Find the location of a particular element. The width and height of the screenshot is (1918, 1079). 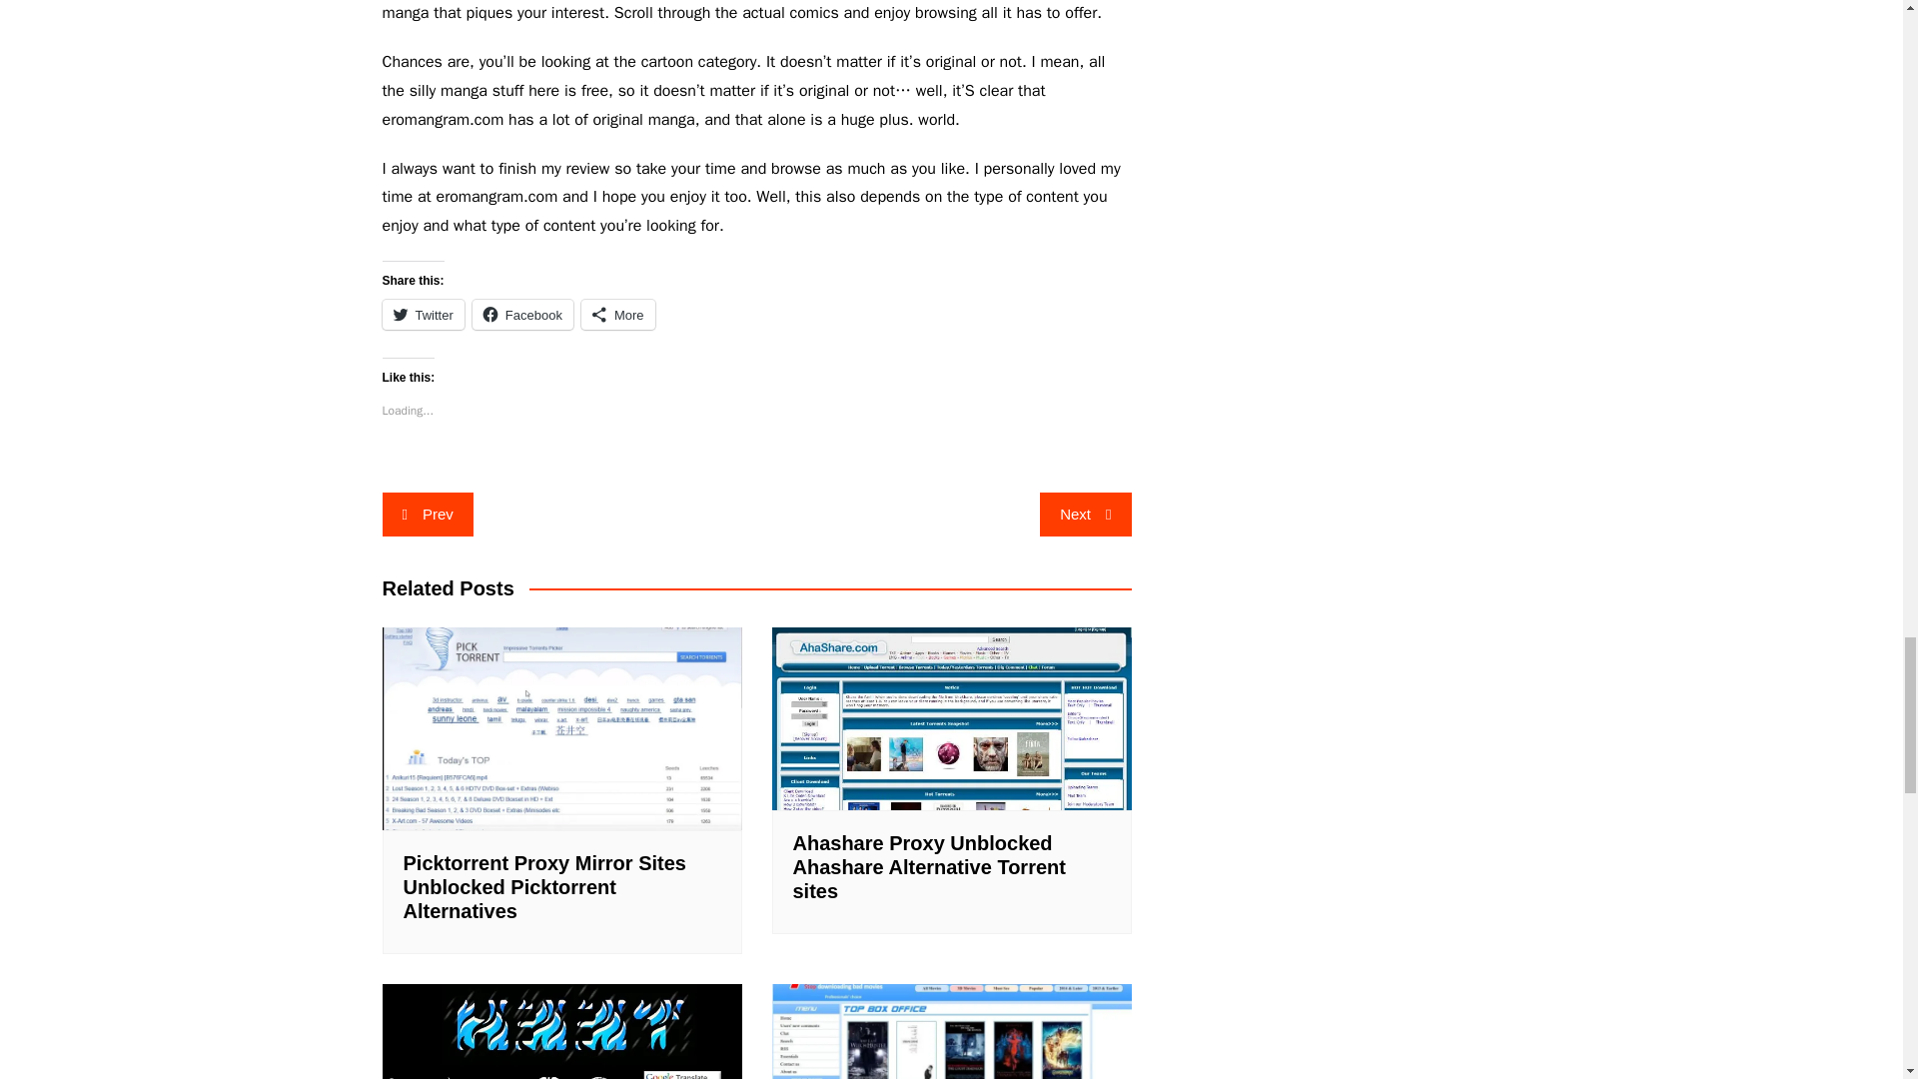

Click to share on Twitter is located at coordinates (423, 315).